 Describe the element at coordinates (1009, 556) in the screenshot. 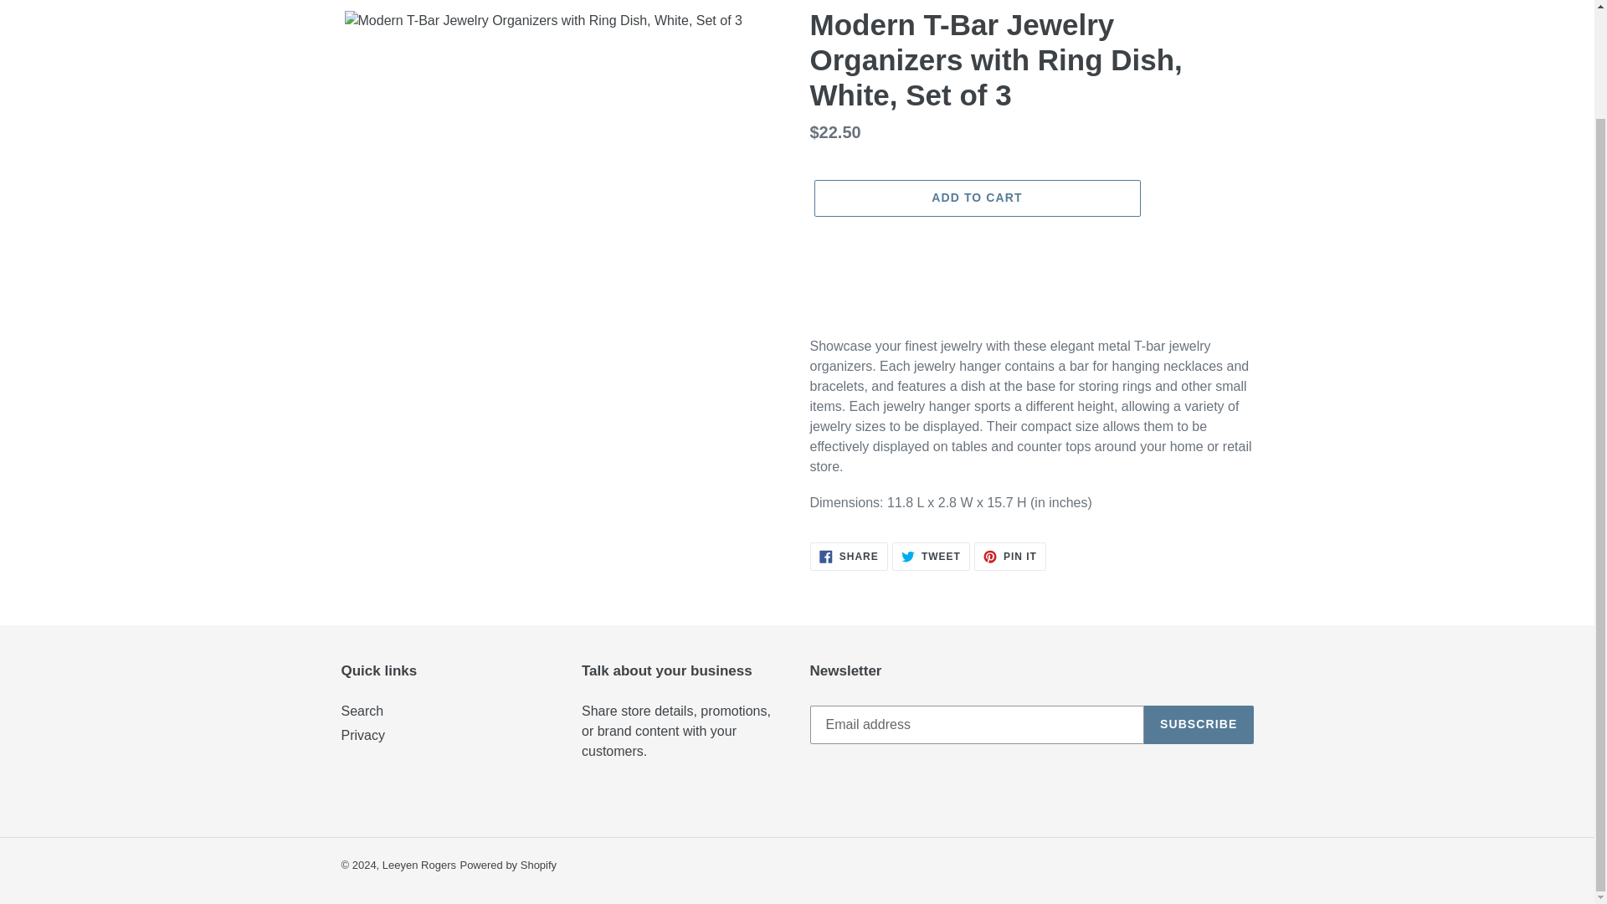

I see `SUBSCRIBE` at that location.